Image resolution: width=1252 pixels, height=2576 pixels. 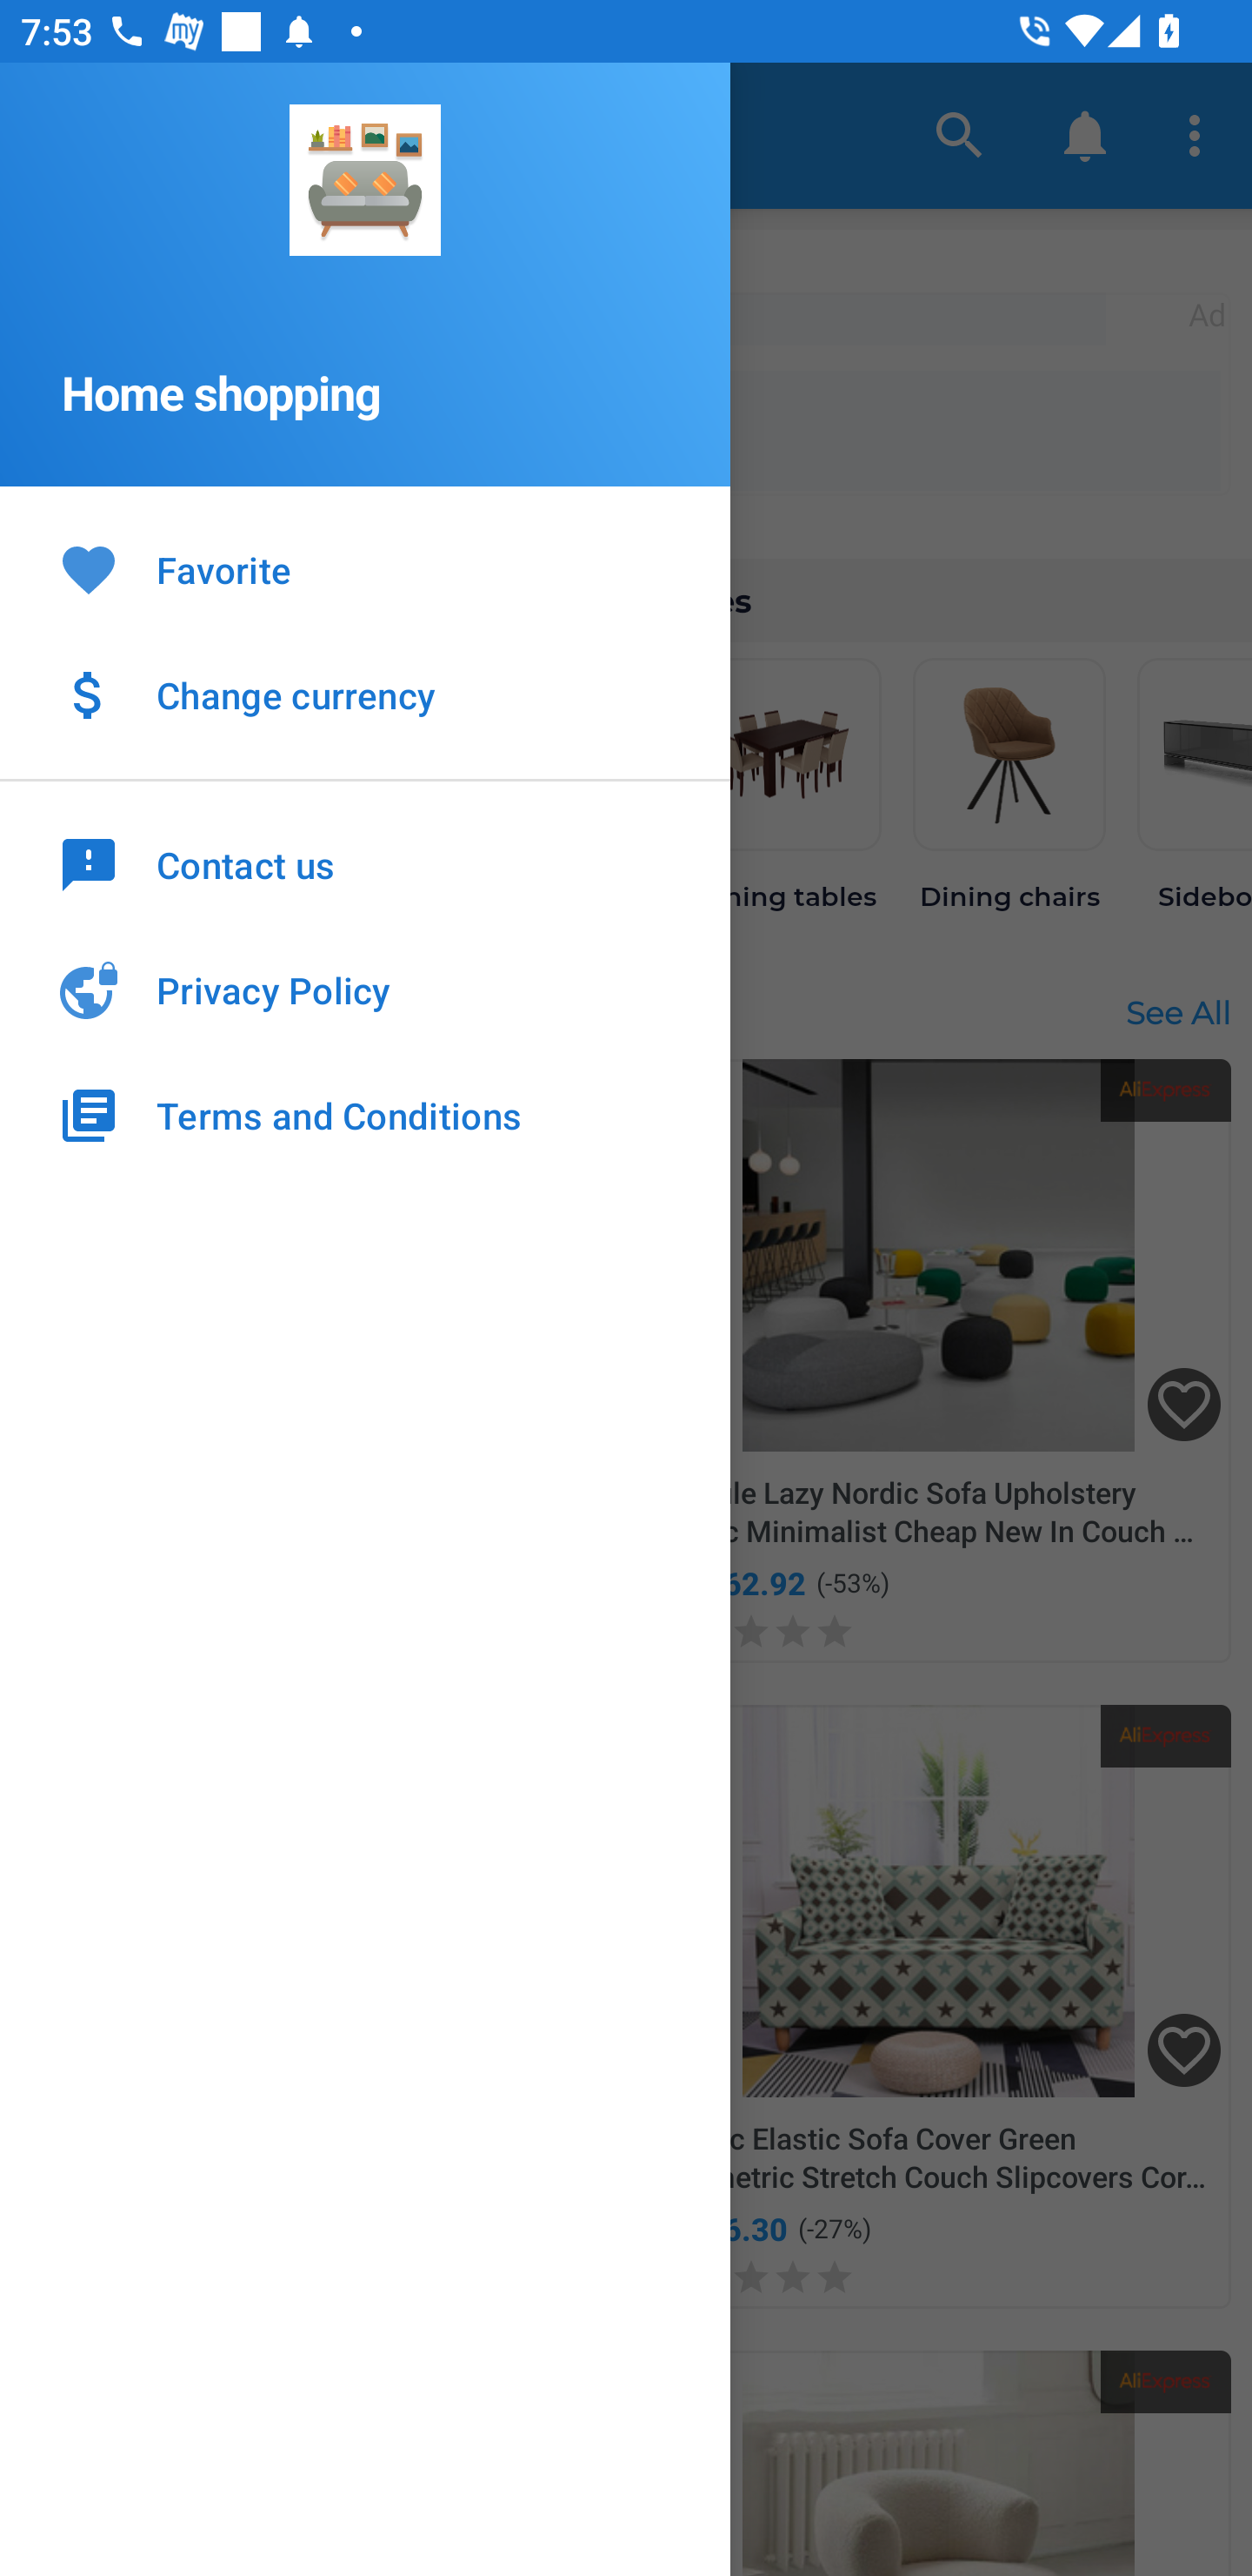 I want to click on Change currency, so click(x=365, y=695).